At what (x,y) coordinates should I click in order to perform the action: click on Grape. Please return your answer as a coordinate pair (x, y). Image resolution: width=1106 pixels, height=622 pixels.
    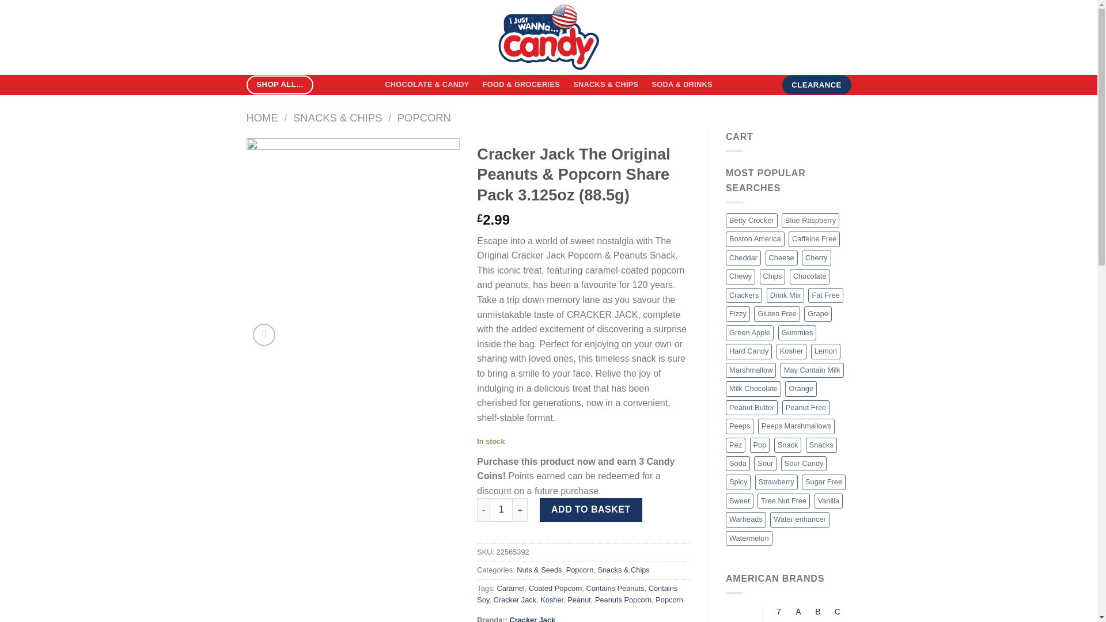
    Looking at the image, I should click on (817, 314).